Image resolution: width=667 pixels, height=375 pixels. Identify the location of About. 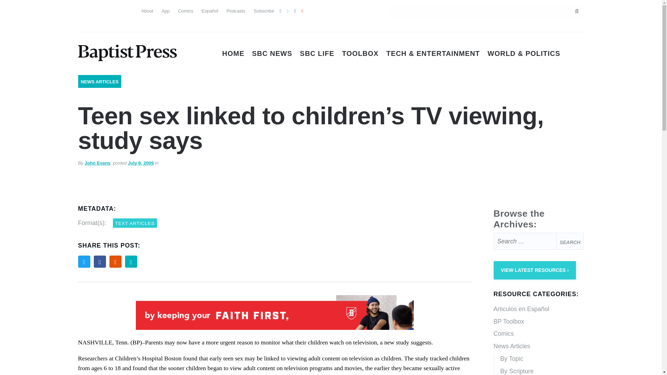
(147, 10).